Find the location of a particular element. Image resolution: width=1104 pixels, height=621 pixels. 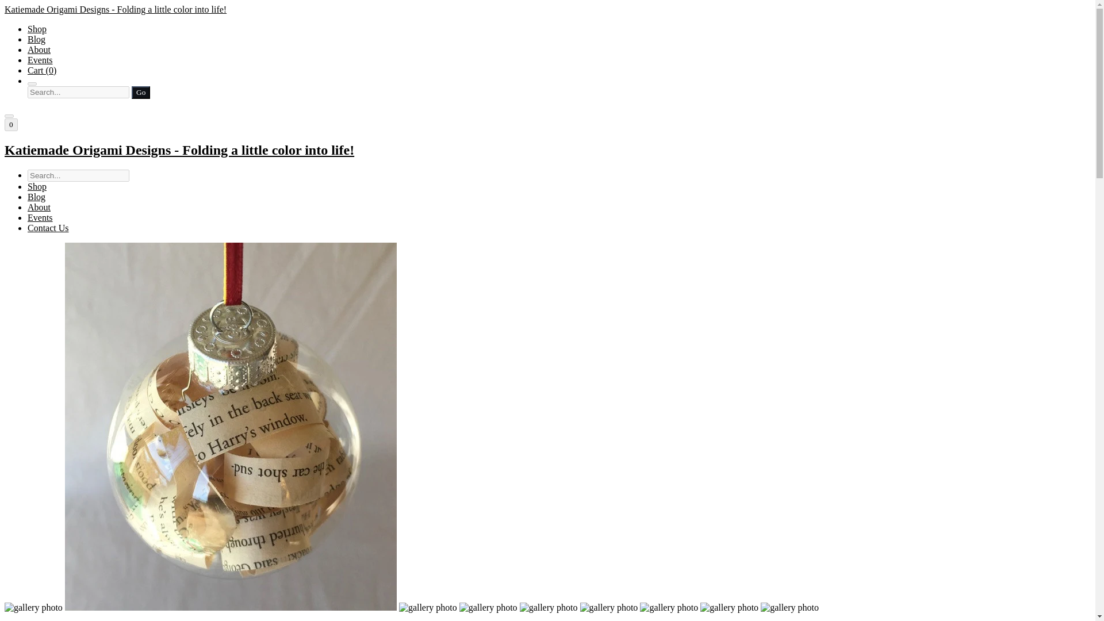

Shop is located at coordinates (37, 29).